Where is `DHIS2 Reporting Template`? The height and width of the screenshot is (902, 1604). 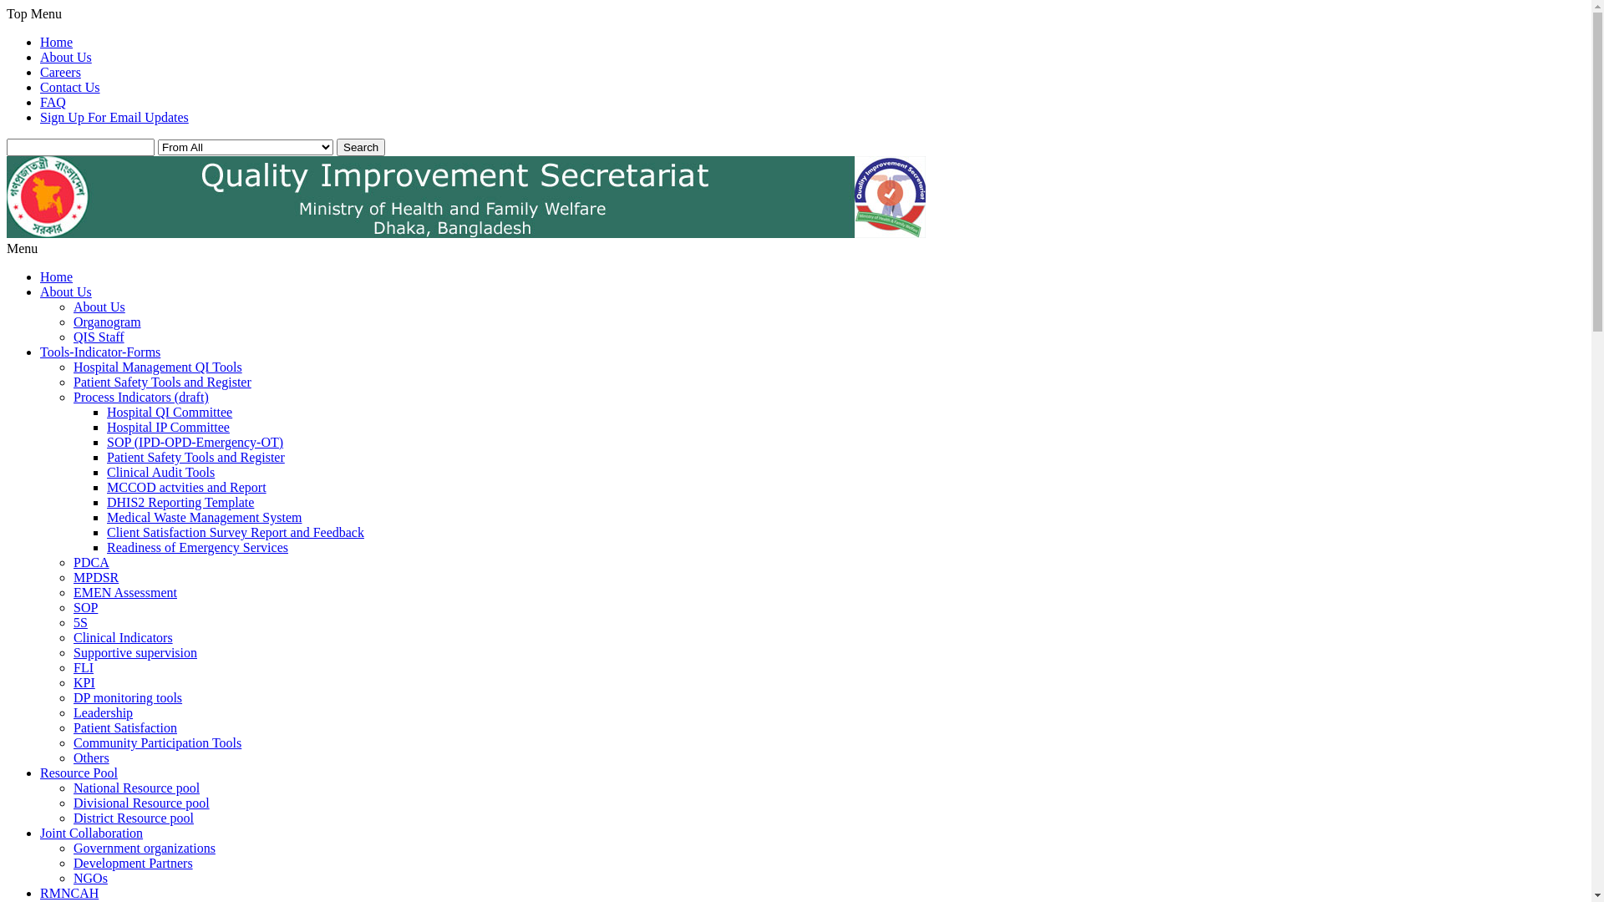
DHIS2 Reporting Template is located at coordinates (180, 503).